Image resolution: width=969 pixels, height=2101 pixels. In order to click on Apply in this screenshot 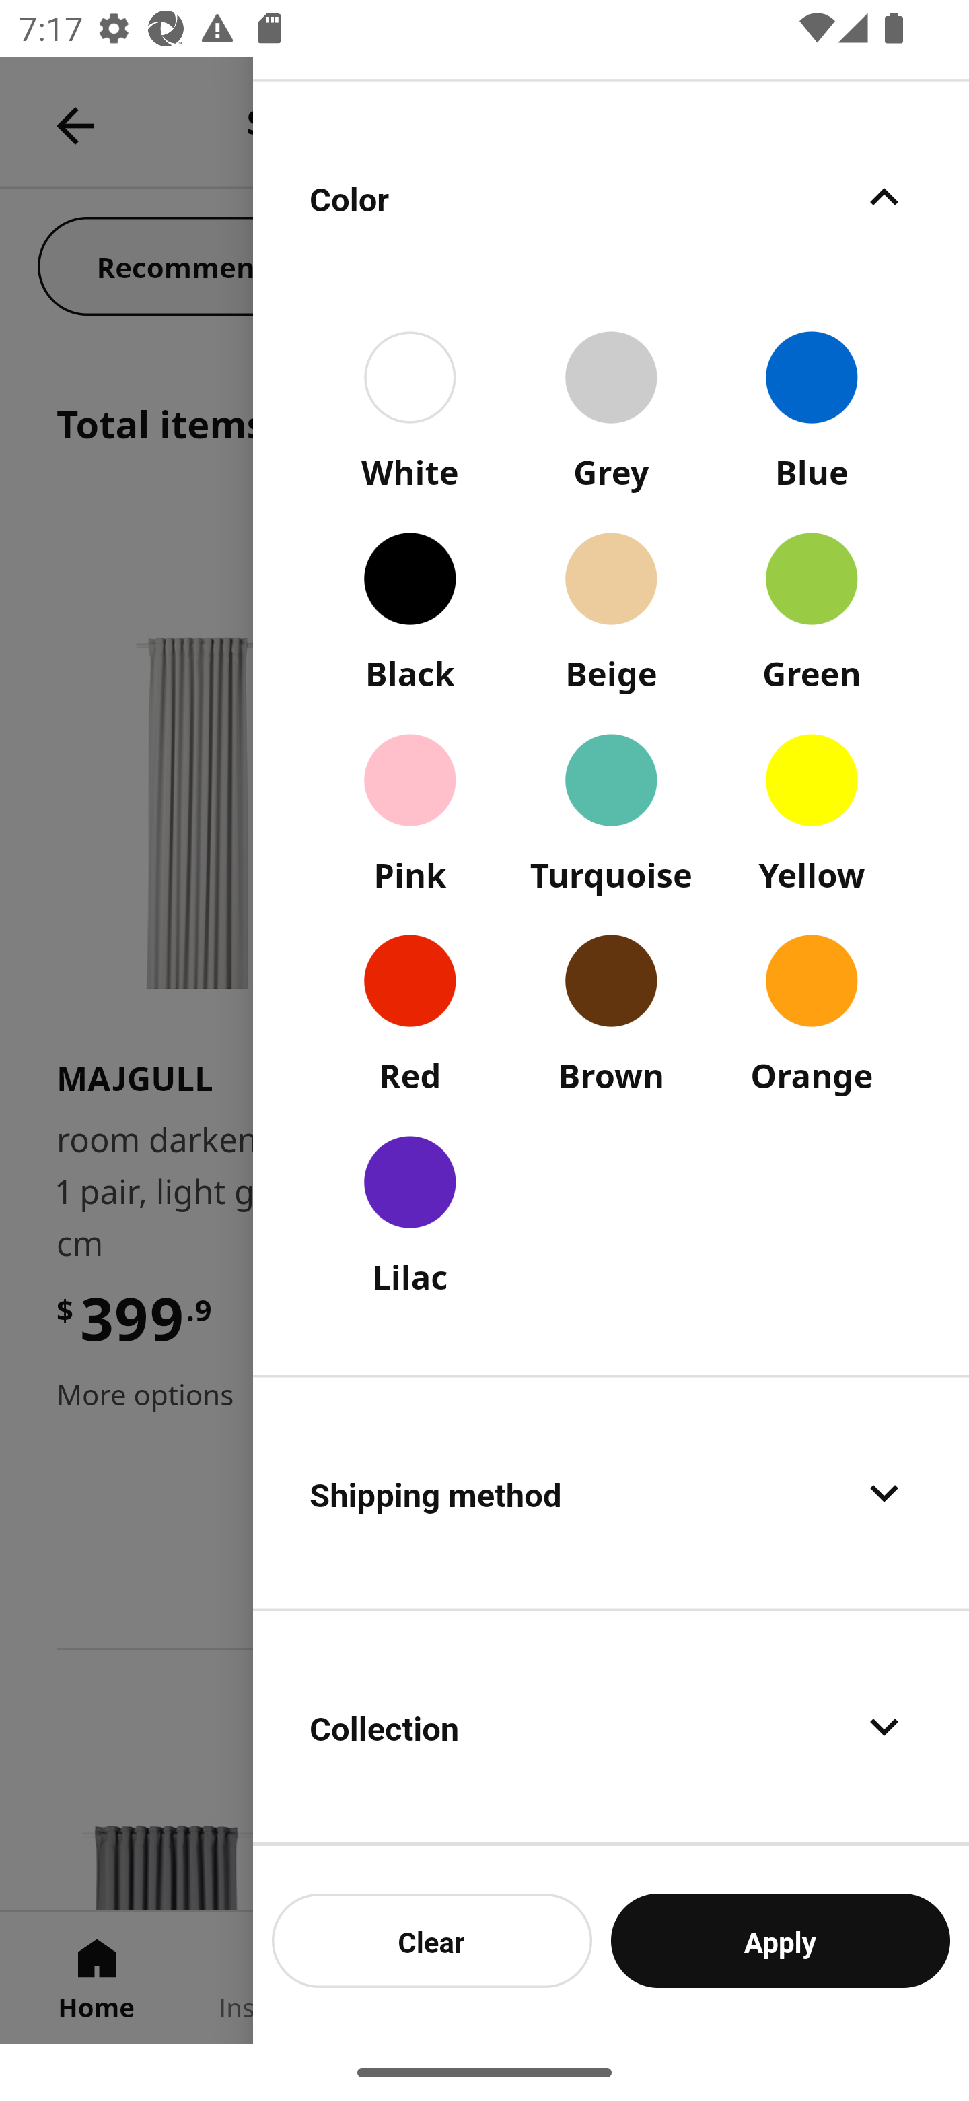, I will do `click(781, 1940)`.